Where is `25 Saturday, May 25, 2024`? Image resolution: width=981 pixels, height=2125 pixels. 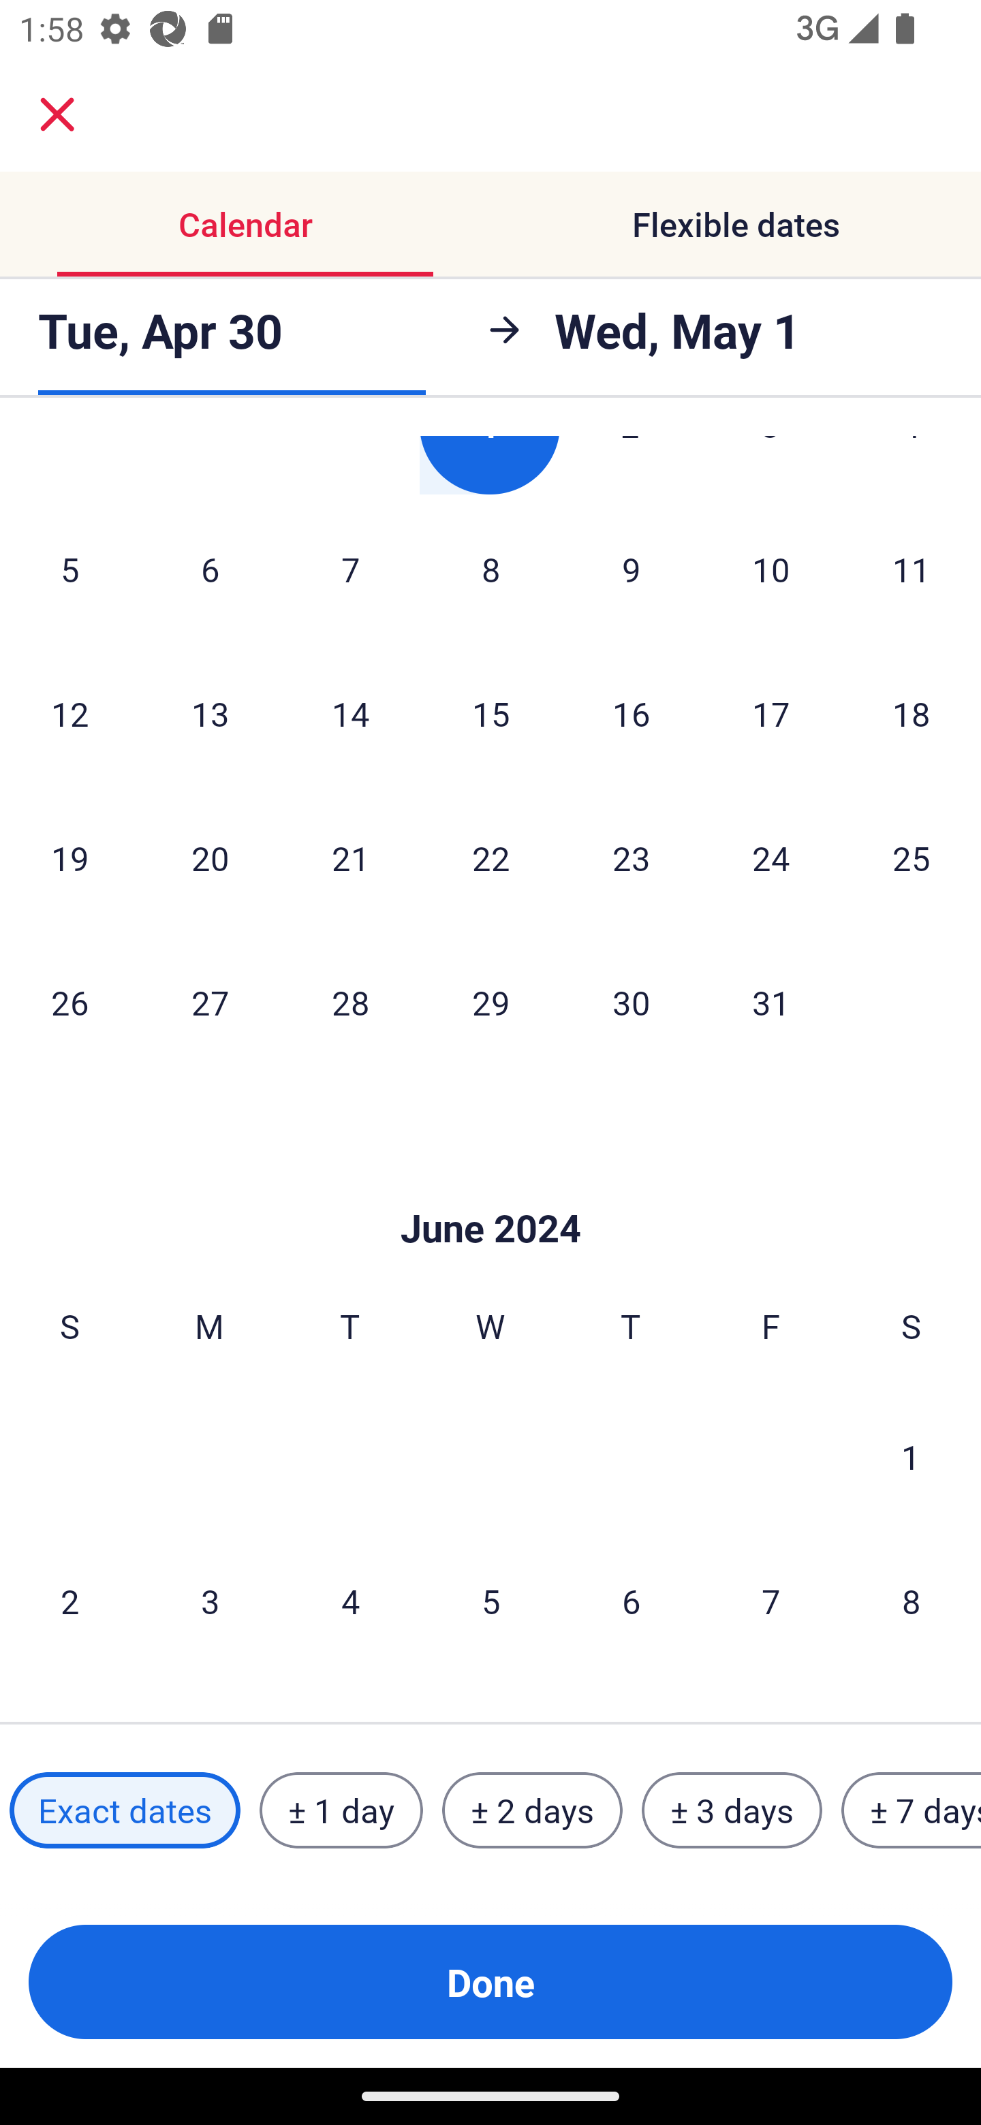 25 Saturday, May 25, 2024 is located at coordinates (912, 858).